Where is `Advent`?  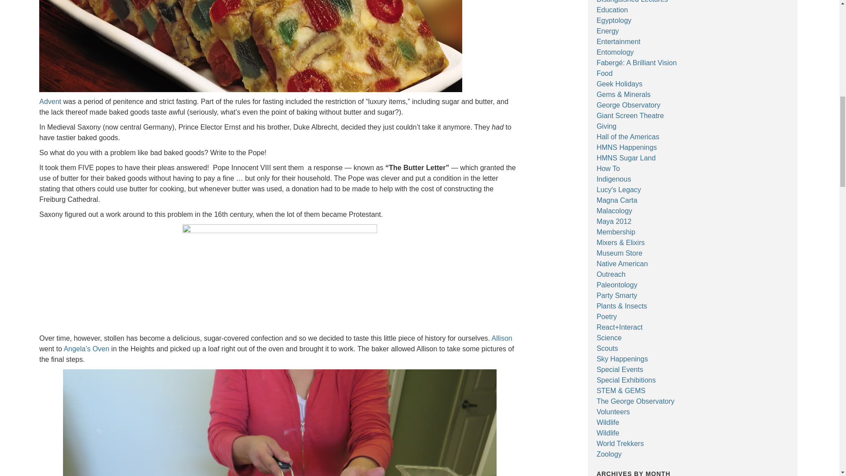 Advent is located at coordinates (50, 101).